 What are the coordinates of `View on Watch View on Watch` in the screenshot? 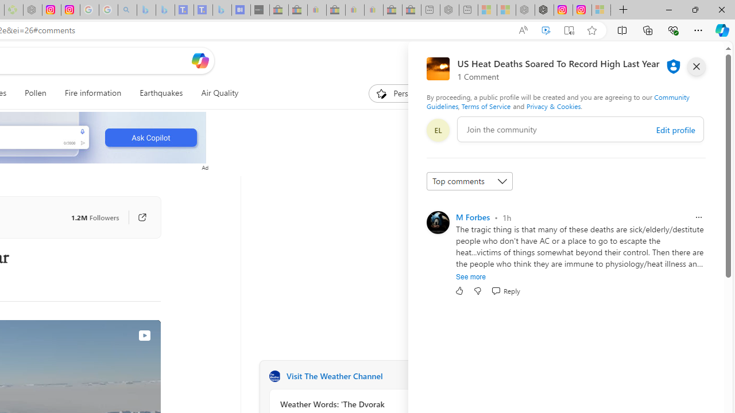 It's located at (118, 335).